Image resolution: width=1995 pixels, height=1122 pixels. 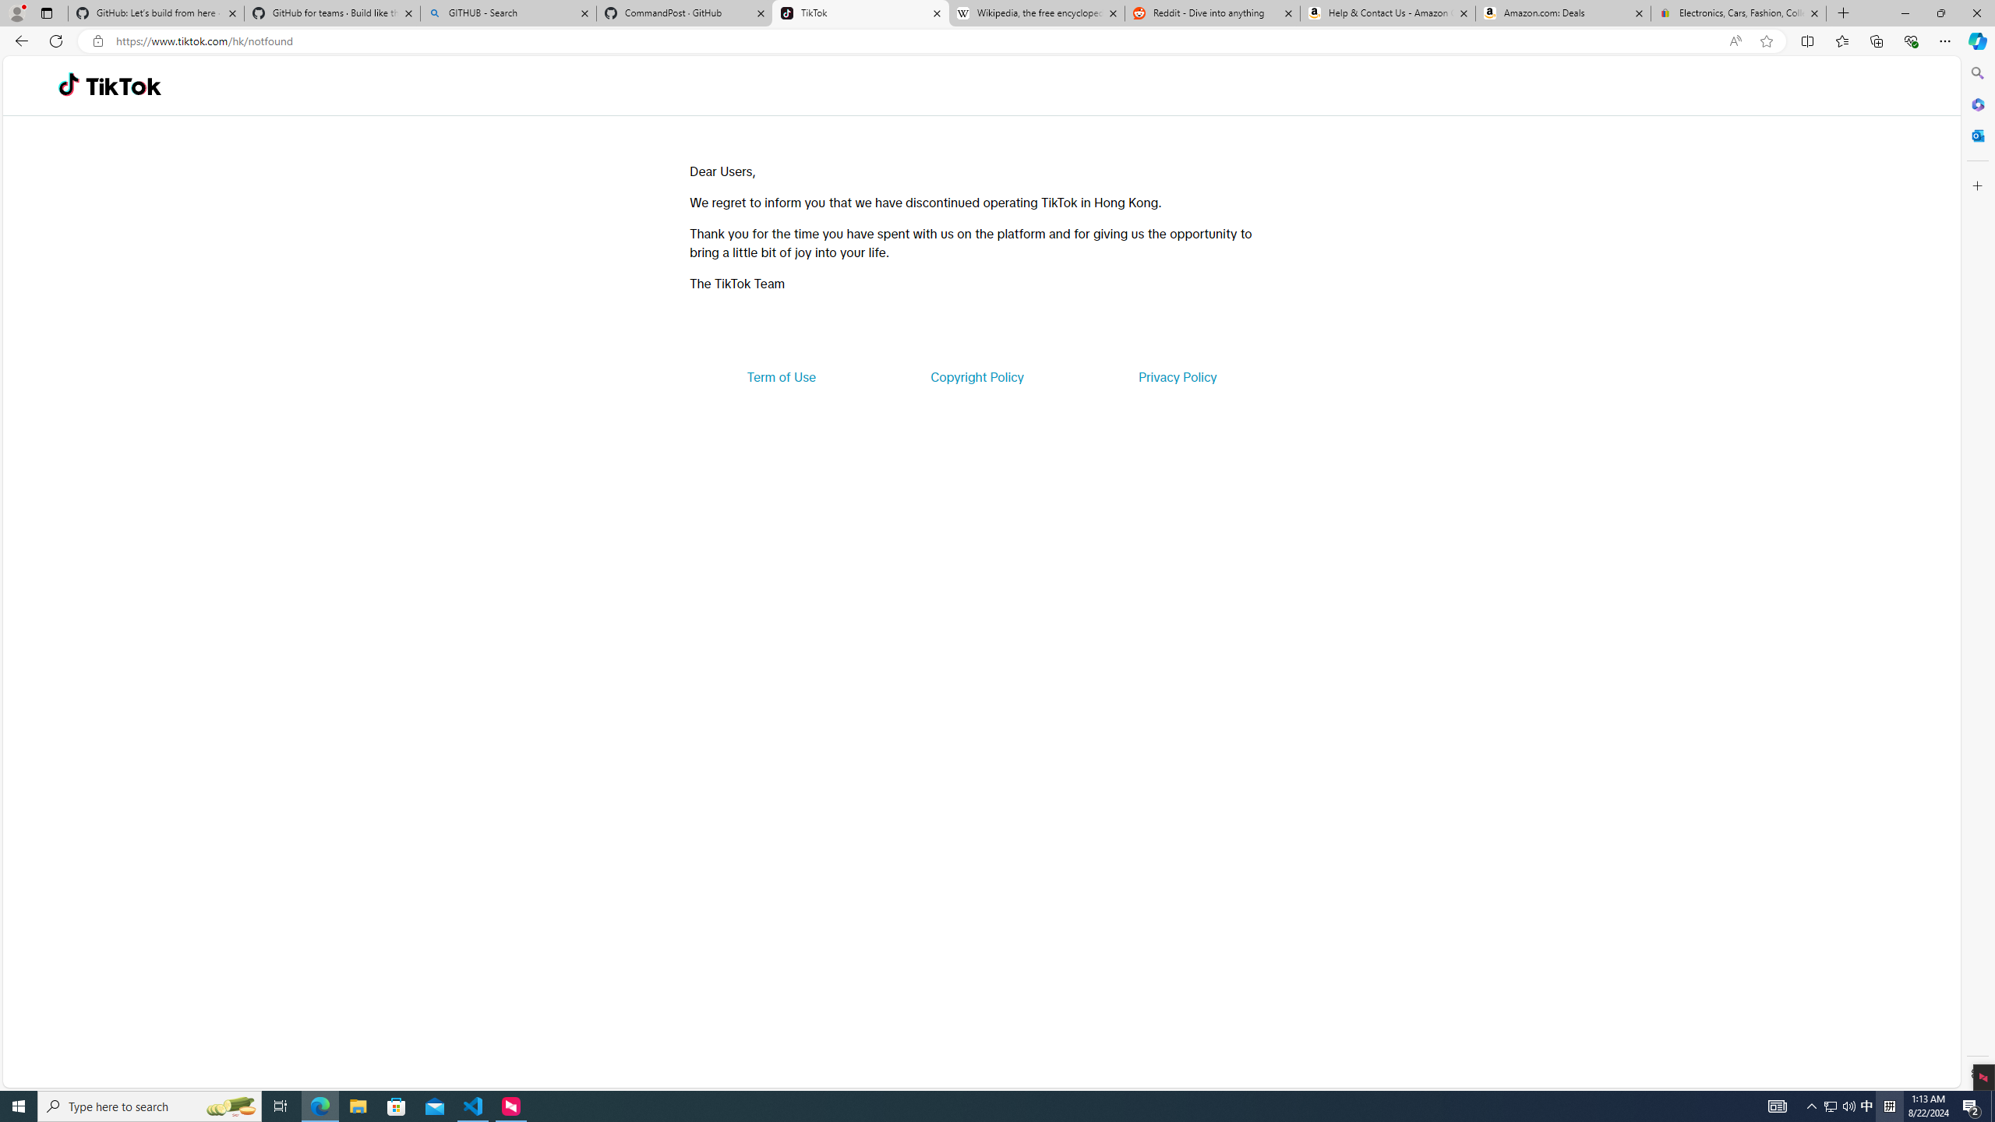 I want to click on Term of Use, so click(x=781, y=377).